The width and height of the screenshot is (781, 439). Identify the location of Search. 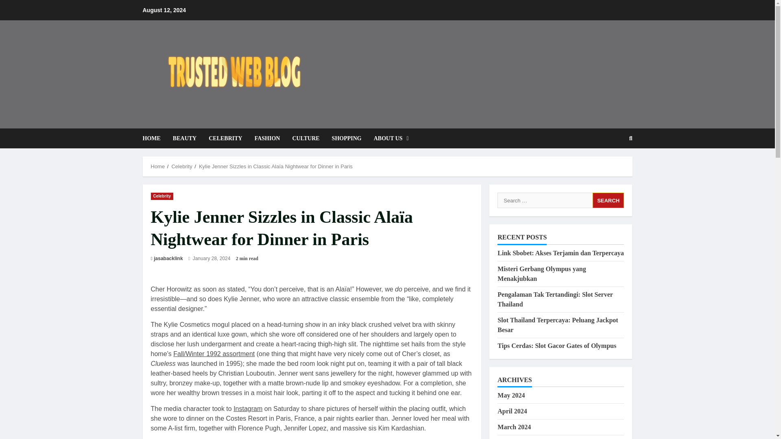
(609, 200).